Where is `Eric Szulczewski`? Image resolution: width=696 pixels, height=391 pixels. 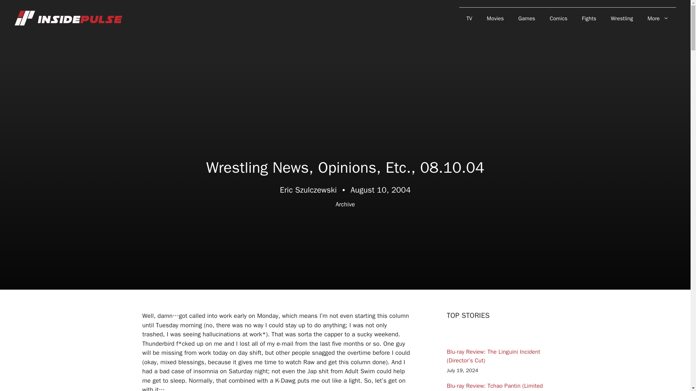
Eric Szulczewski is located at coordinates (308, 190).